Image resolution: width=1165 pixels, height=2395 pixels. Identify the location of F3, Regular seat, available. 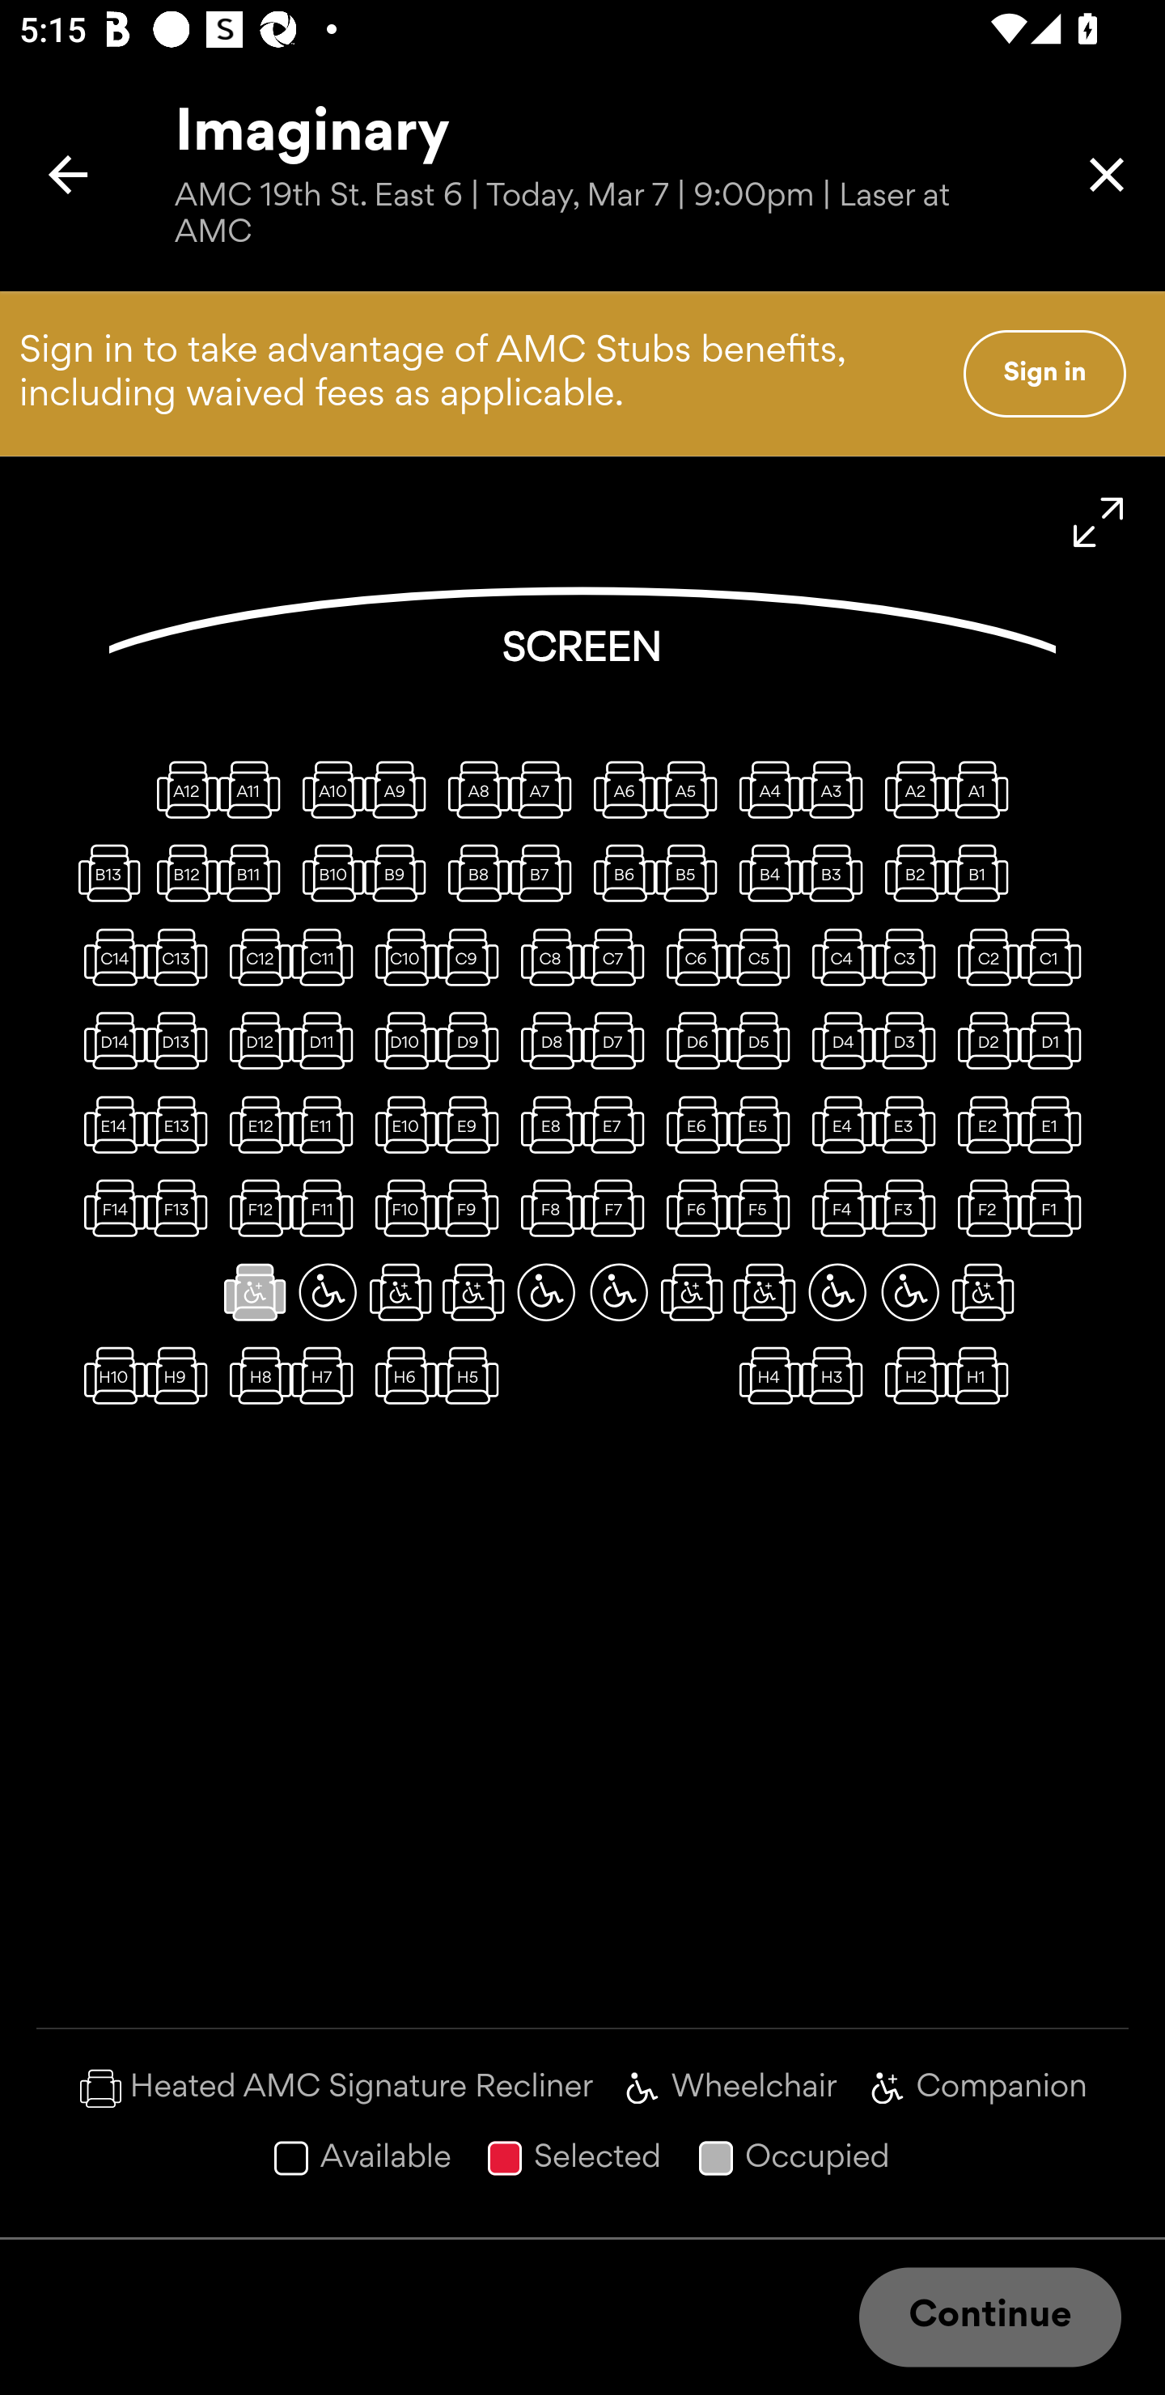
(909, 1208).